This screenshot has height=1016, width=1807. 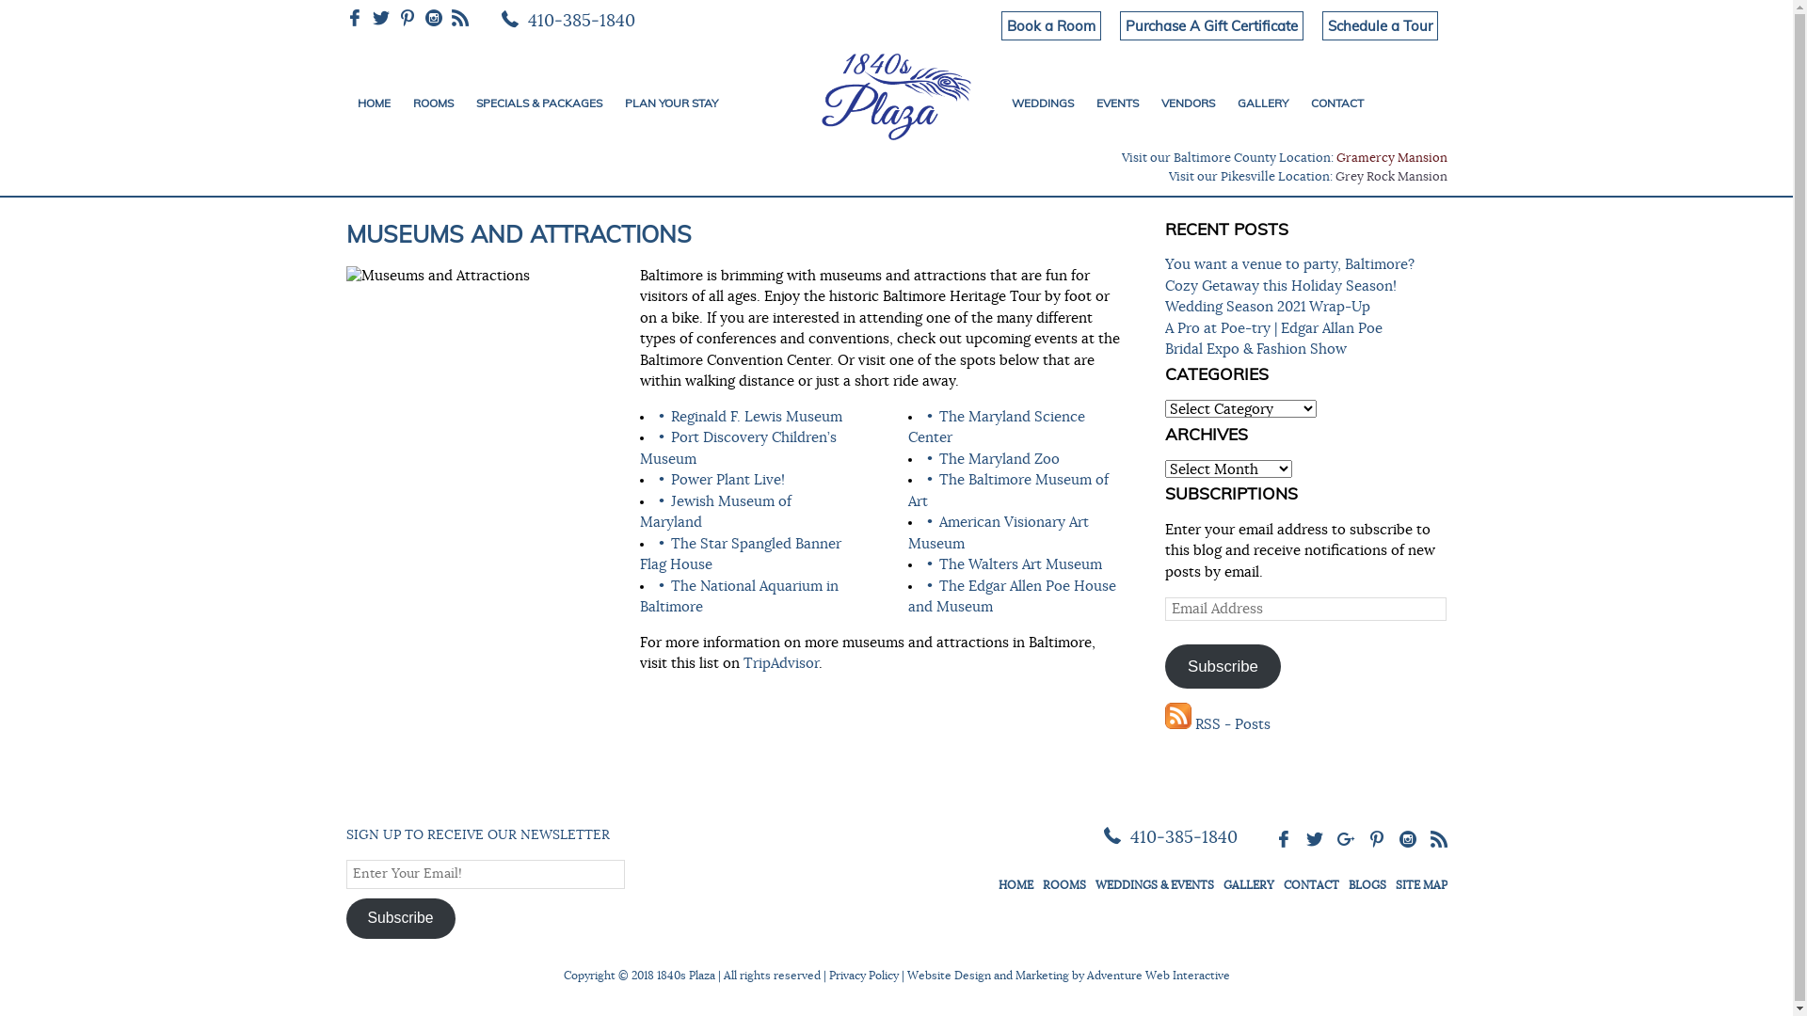 I want to click on Jewish Museum of Maryland, so click(x=715, y=513).